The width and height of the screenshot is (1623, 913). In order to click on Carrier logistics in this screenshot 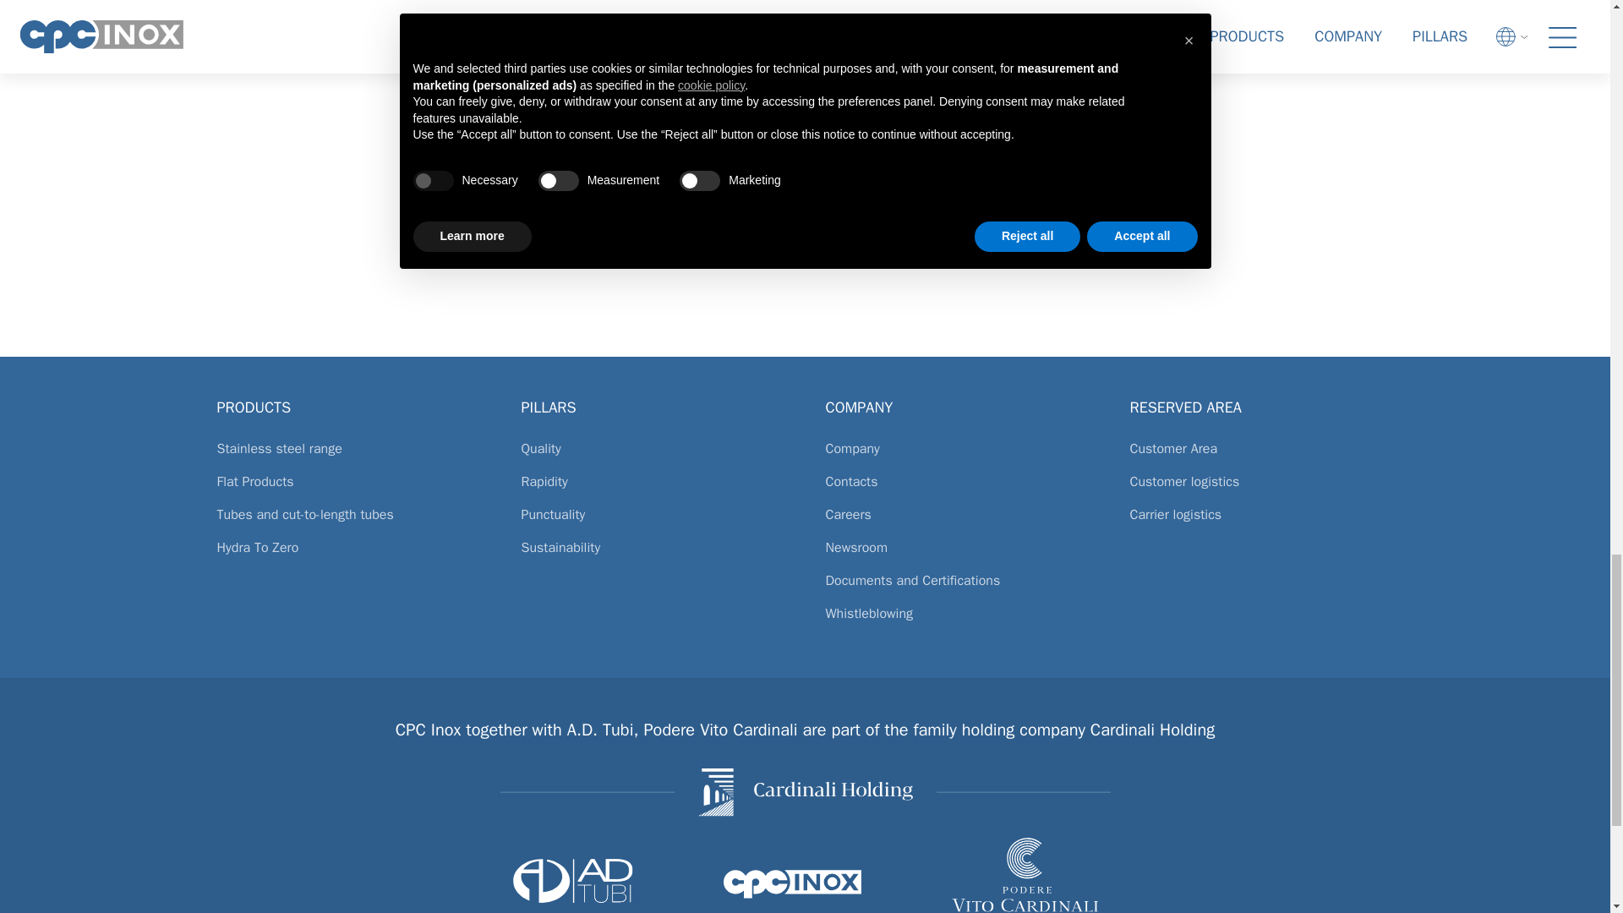, I will do `click(1261, 522)`.